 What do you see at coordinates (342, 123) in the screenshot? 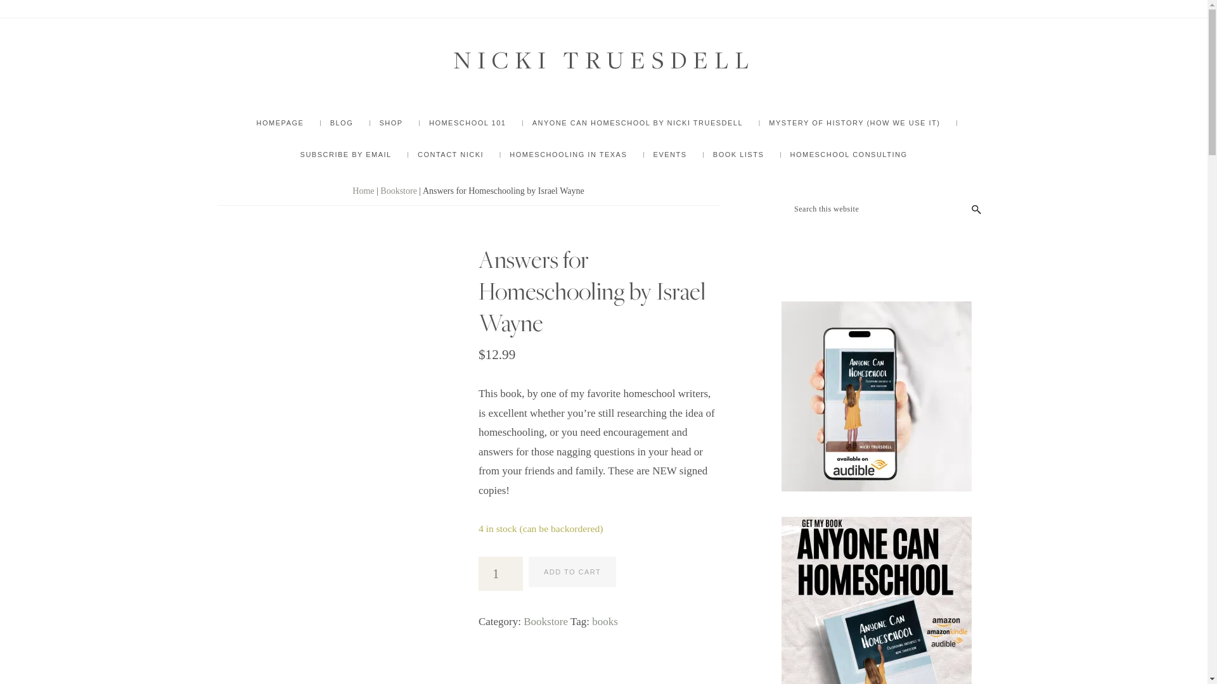
I see `BLOG` at bounding box center [342, 123].